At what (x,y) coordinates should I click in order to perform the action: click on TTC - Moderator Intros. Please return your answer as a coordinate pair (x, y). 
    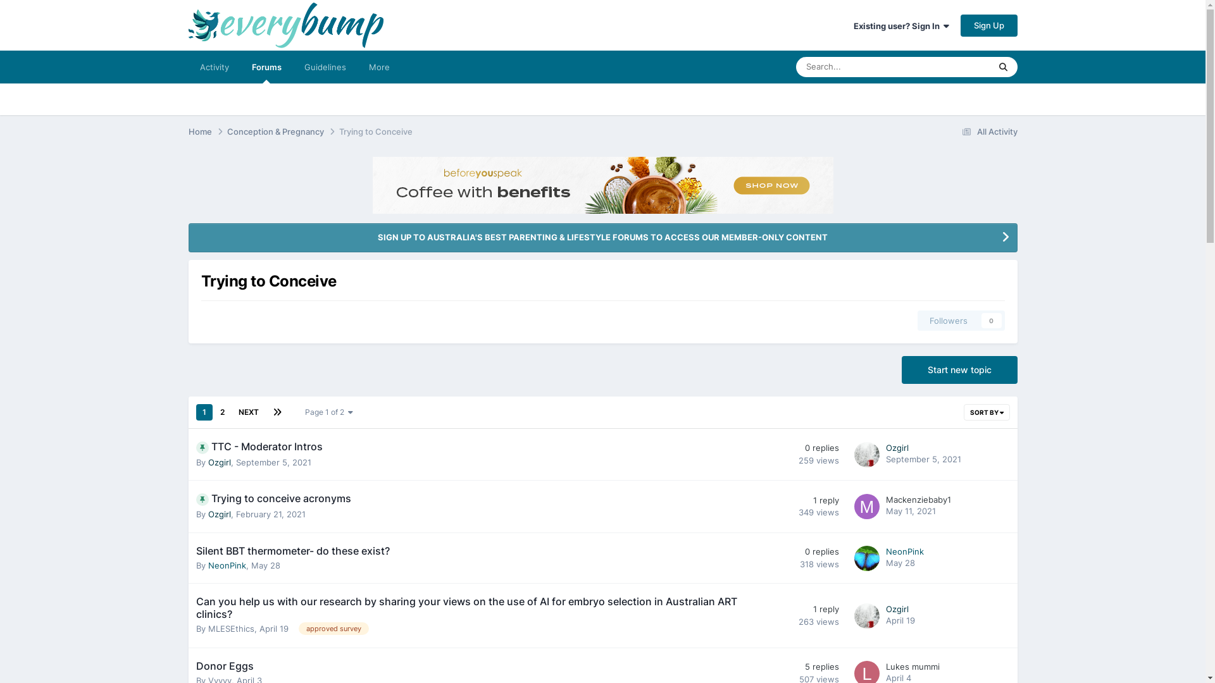
    Looking at the image, I should click on (267, 446).